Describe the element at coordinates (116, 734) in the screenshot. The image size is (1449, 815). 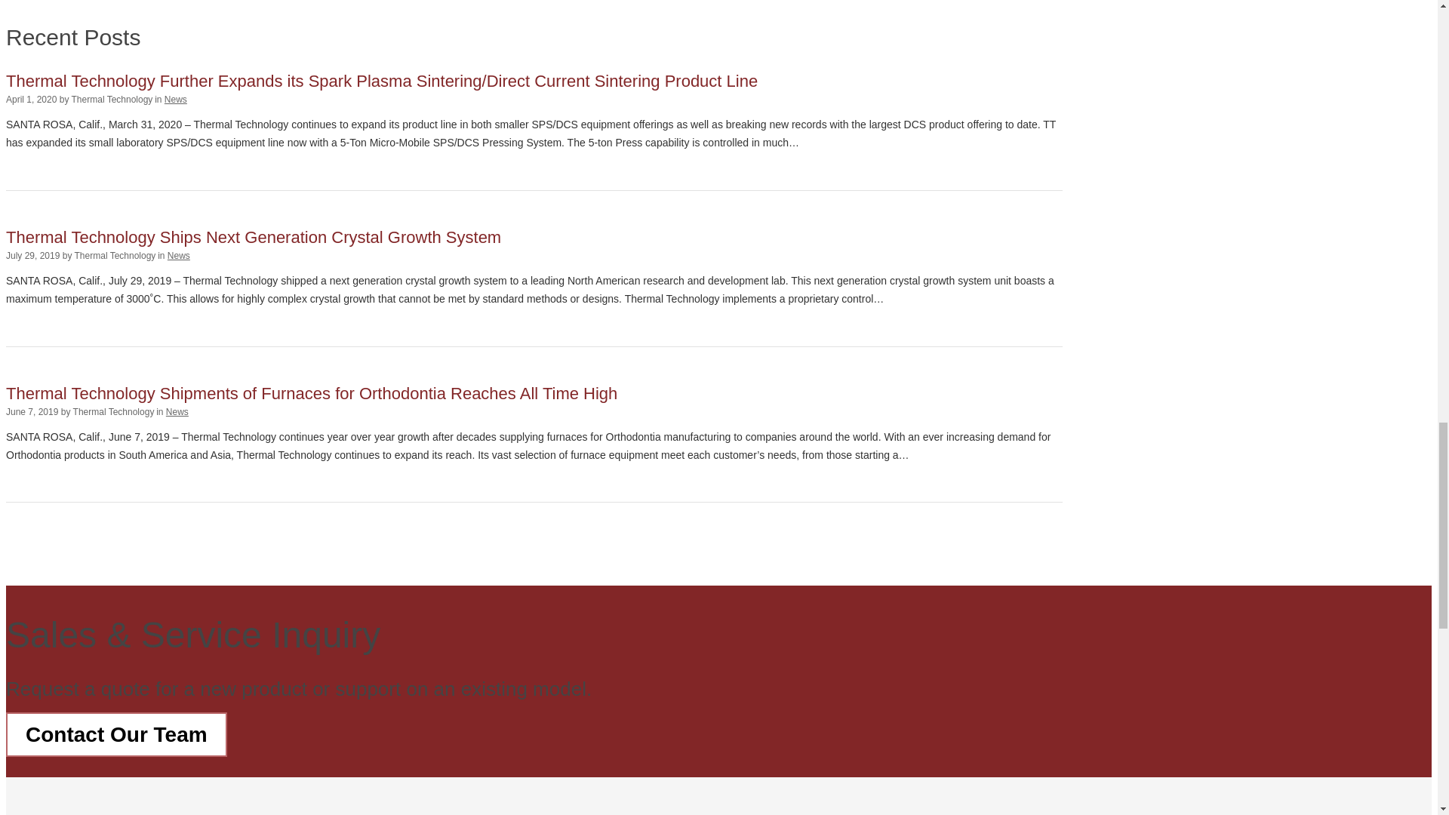
I see `Contact Our Team` at that location.